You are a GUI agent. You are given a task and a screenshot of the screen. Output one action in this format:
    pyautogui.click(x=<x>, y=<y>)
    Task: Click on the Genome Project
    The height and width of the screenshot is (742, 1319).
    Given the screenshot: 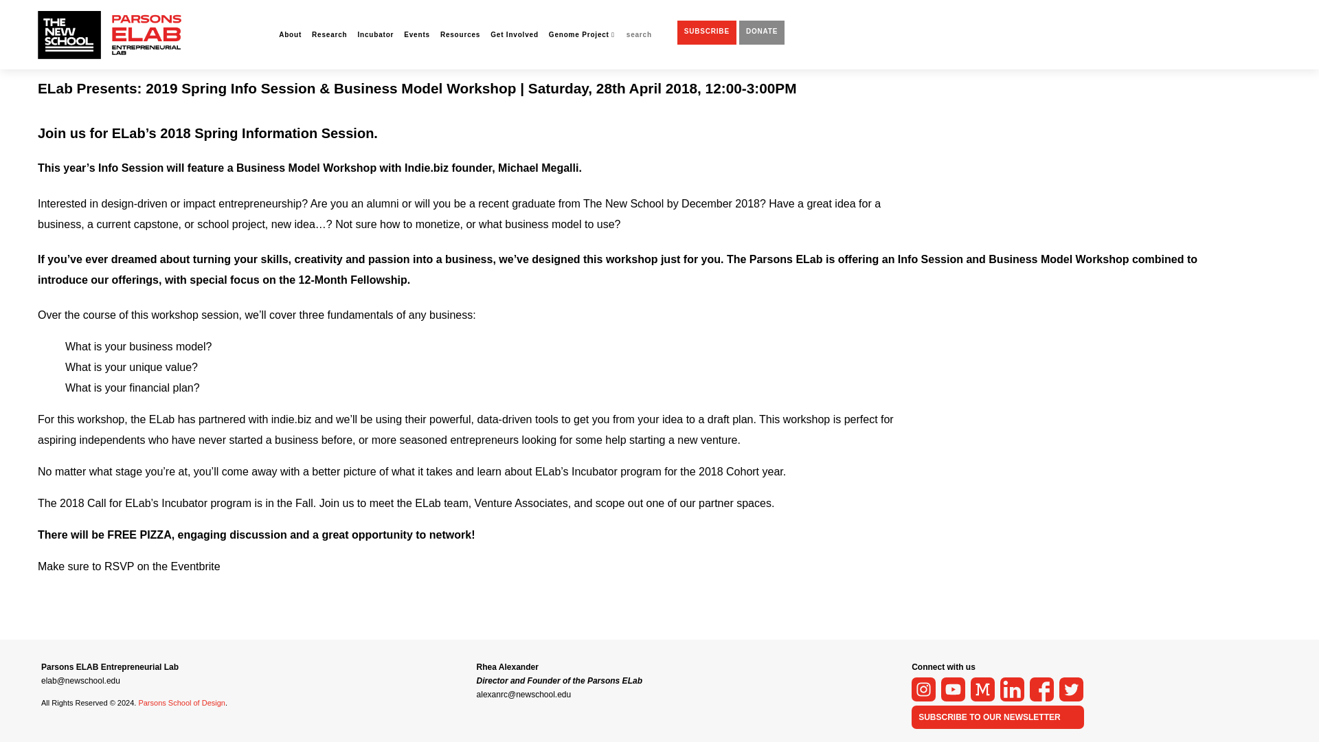 What is the action you would take?
    pyautogui.click(x=581, y=14)
    